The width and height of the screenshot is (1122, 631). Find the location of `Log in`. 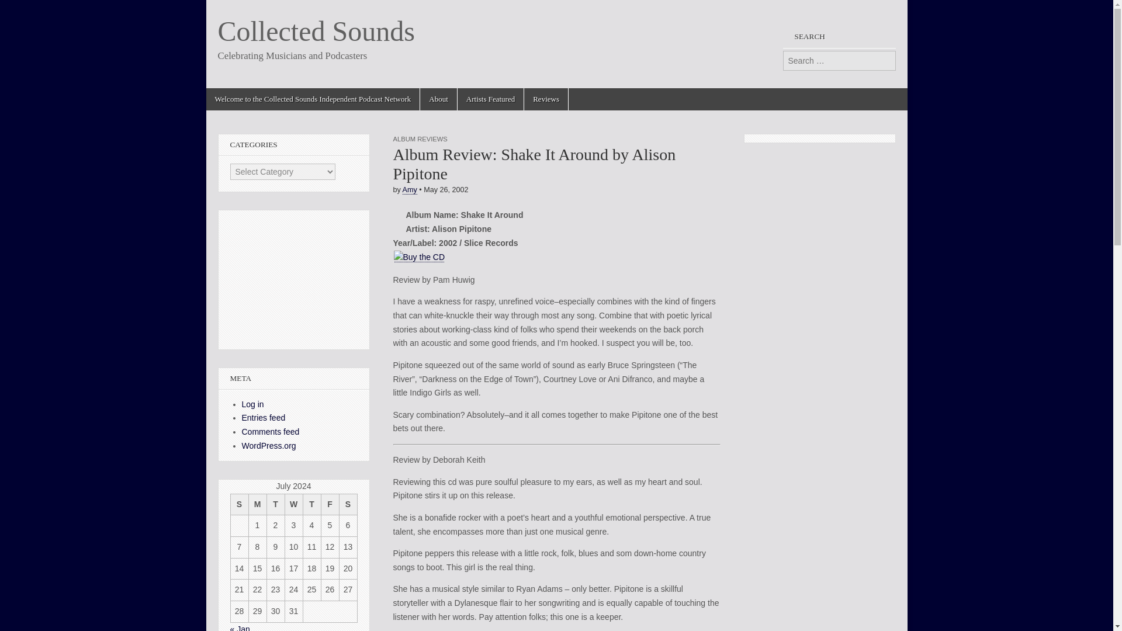

Log in is located at coordinates (252, 404).